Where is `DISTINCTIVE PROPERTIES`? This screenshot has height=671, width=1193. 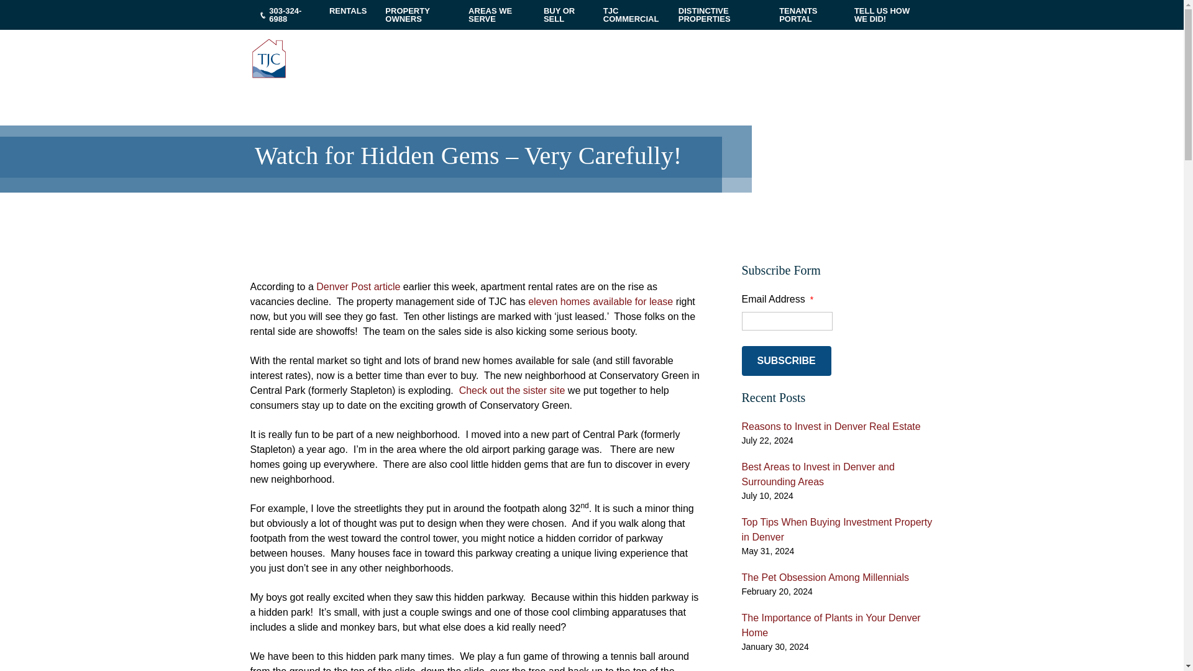
DISTINCTIVE PROPERTIES is located at coordinates (720, 15).